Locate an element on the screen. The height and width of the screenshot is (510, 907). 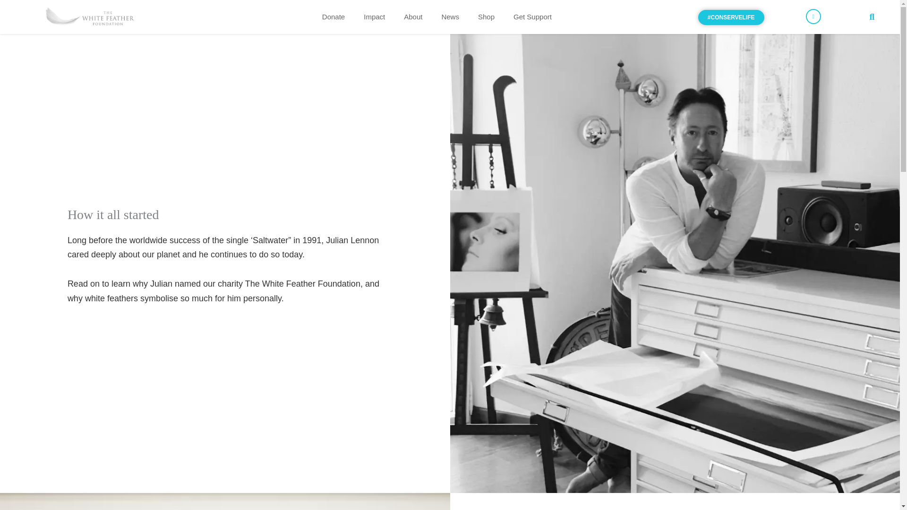
Shop is located at coordinates (487, 17).